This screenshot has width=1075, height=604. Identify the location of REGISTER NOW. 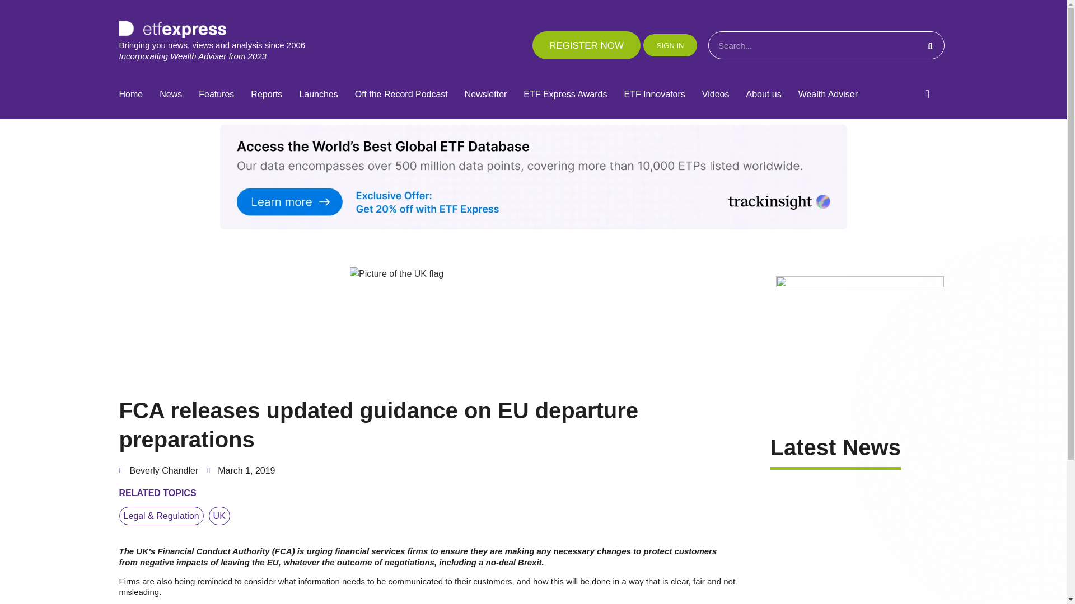
(586, 45).